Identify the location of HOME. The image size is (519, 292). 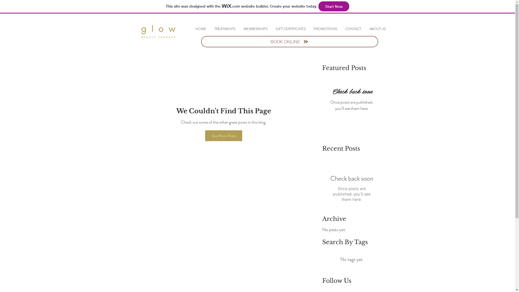
(201, 29).